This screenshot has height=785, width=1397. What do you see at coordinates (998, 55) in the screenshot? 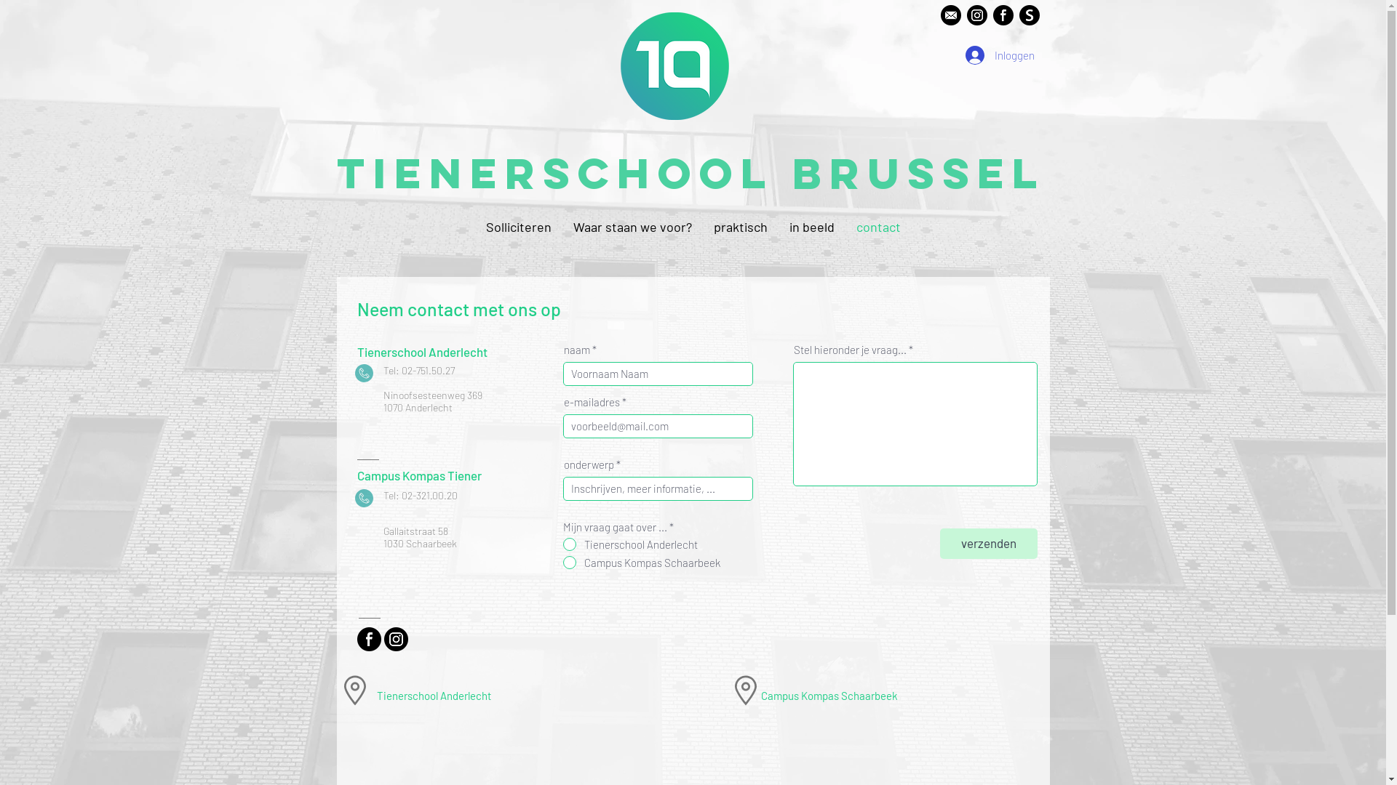
I see `Inloggen` at bounding box center [998, 55].